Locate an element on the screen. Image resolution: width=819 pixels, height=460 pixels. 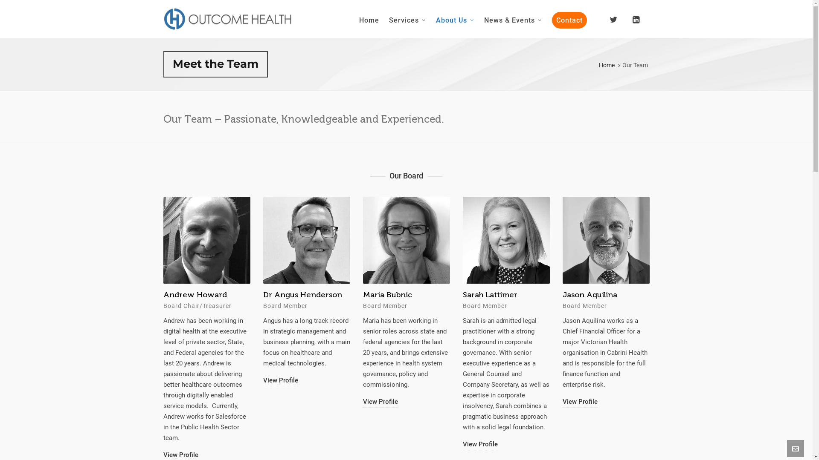
View Profile is located at coordinates (580, 445).